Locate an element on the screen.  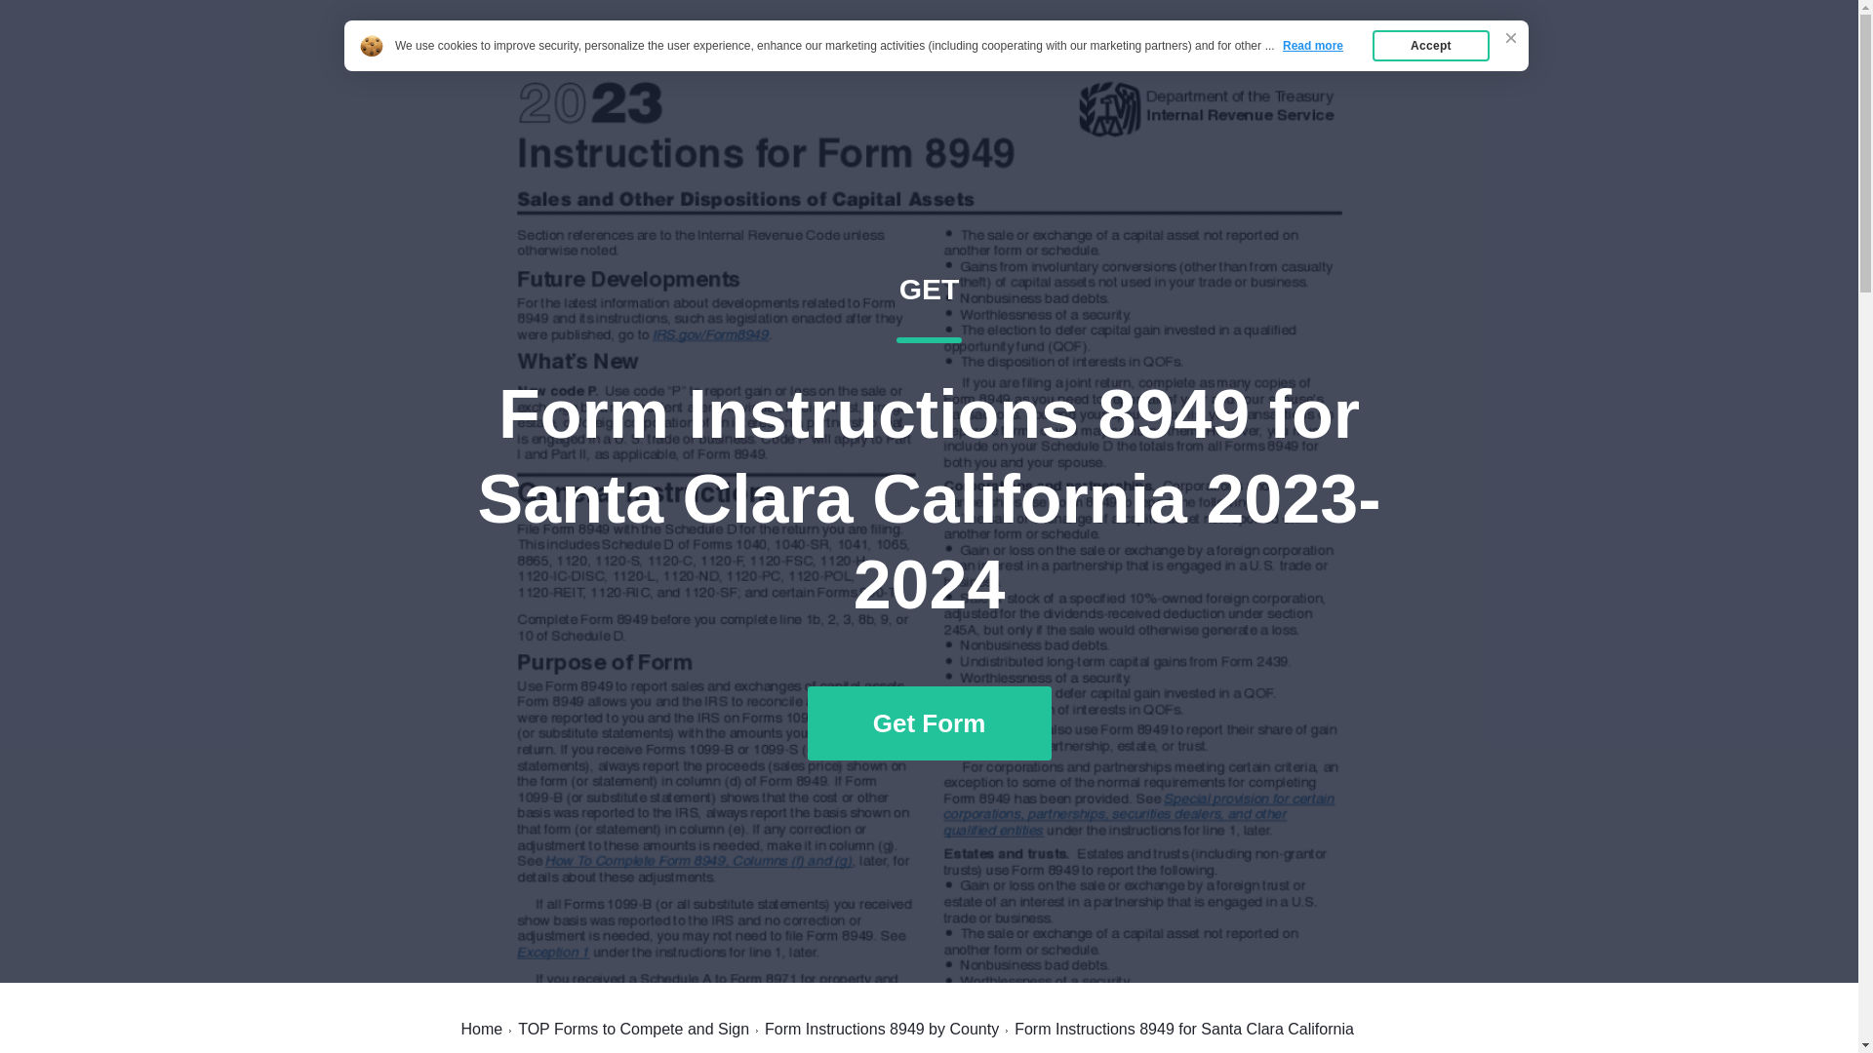
TOP Forms to Compete and Sign is located at coordinates (634, 1029).